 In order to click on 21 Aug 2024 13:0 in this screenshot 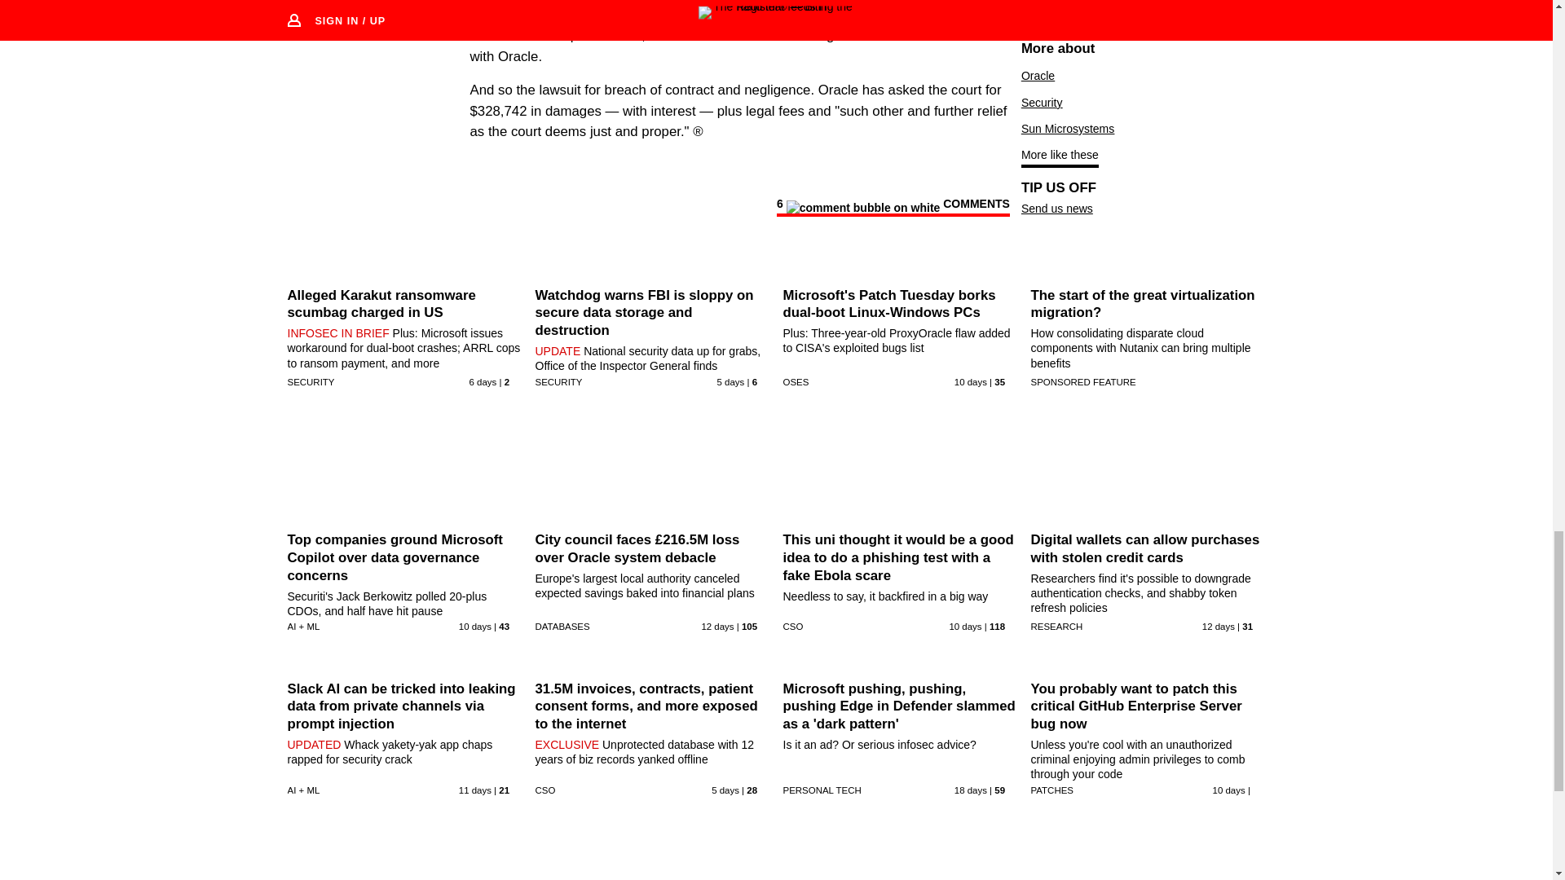, I will do `click(474, 626)`.